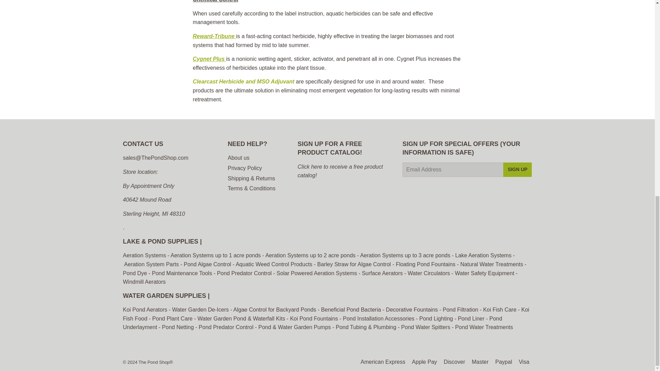  What do you see at coordinates (310, 255) in the screenshot?
I see `Aerators up to 2 acres` at bounding box center [310, 255].